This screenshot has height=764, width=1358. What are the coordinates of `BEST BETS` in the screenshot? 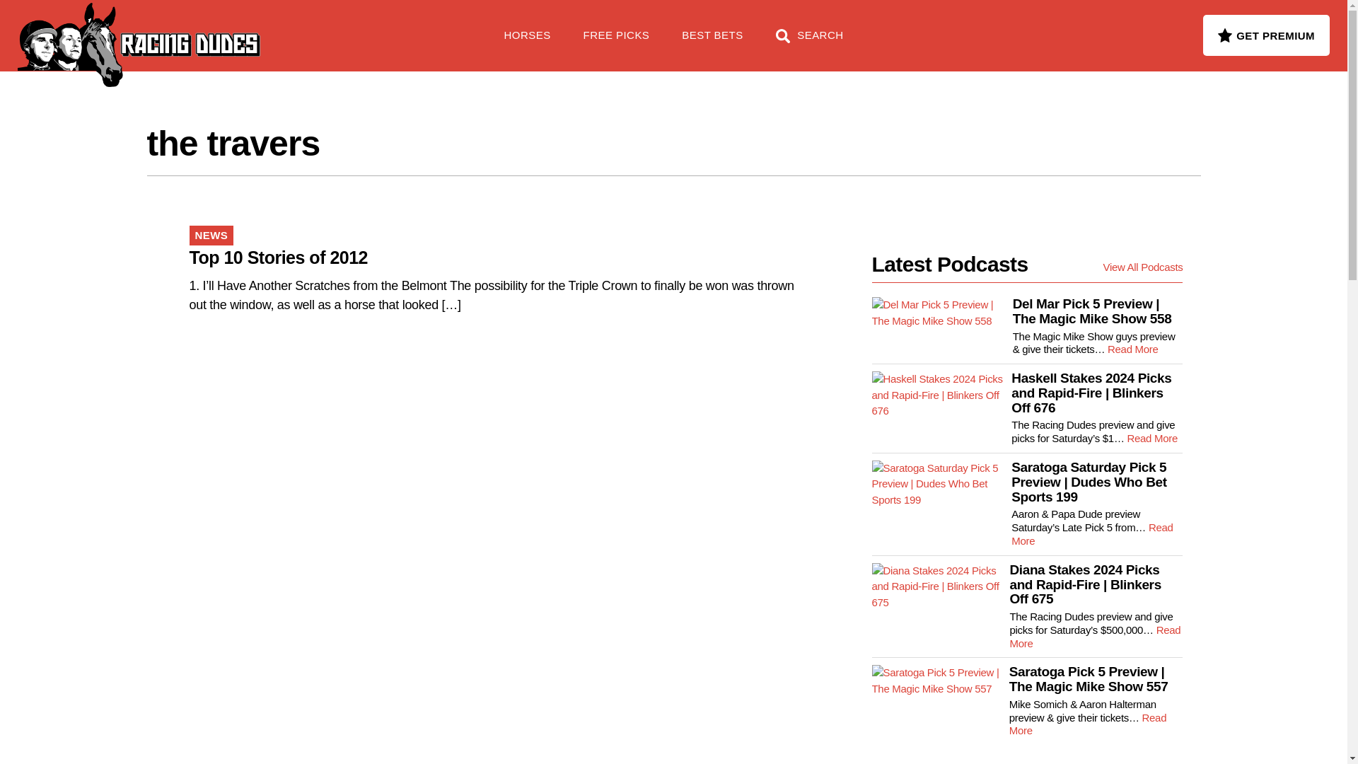 It's located at (712, 42).